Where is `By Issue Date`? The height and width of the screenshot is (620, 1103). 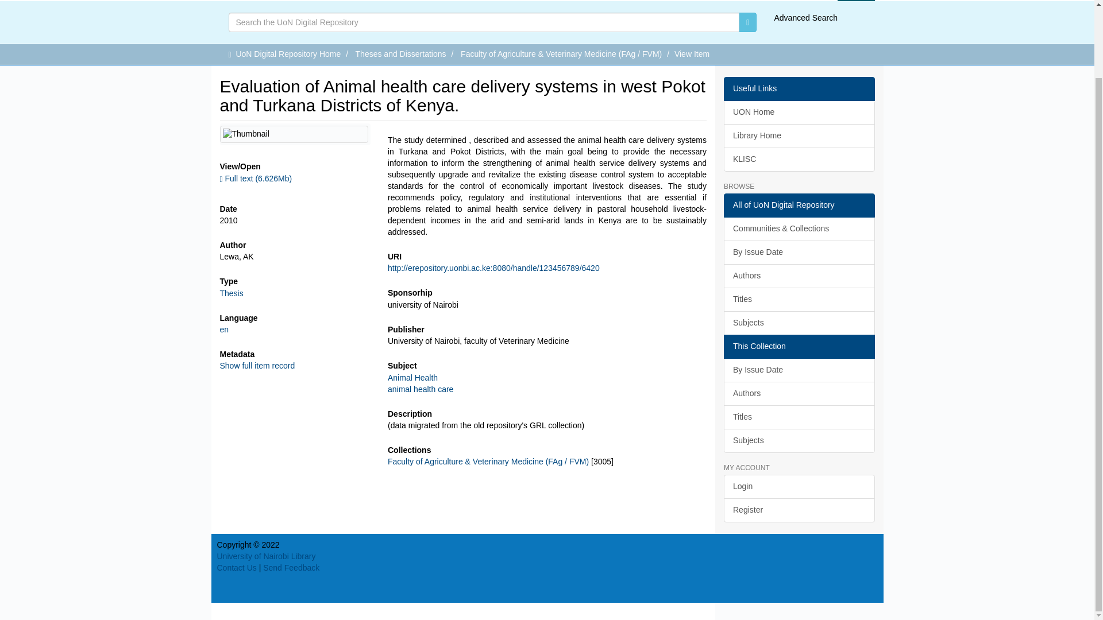
By Issue Date is located at coordinates (799, 370).